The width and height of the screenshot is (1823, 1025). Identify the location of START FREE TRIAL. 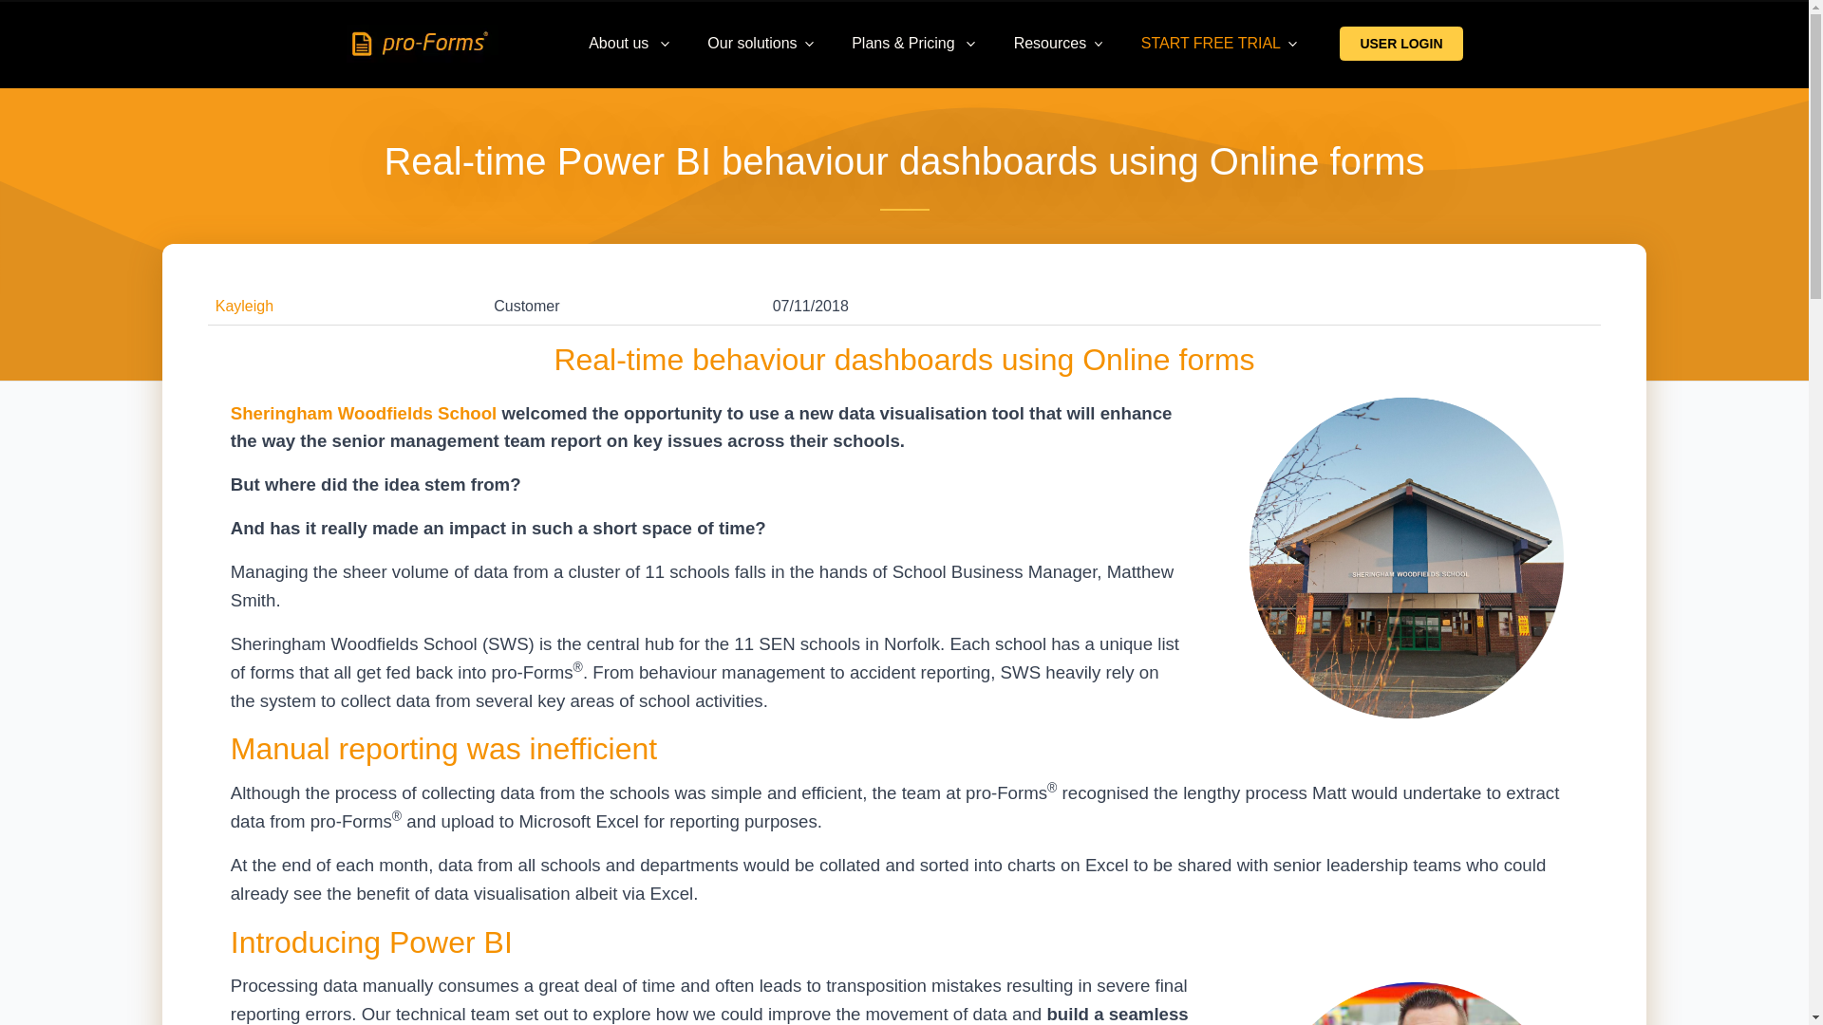
(1220, 44).